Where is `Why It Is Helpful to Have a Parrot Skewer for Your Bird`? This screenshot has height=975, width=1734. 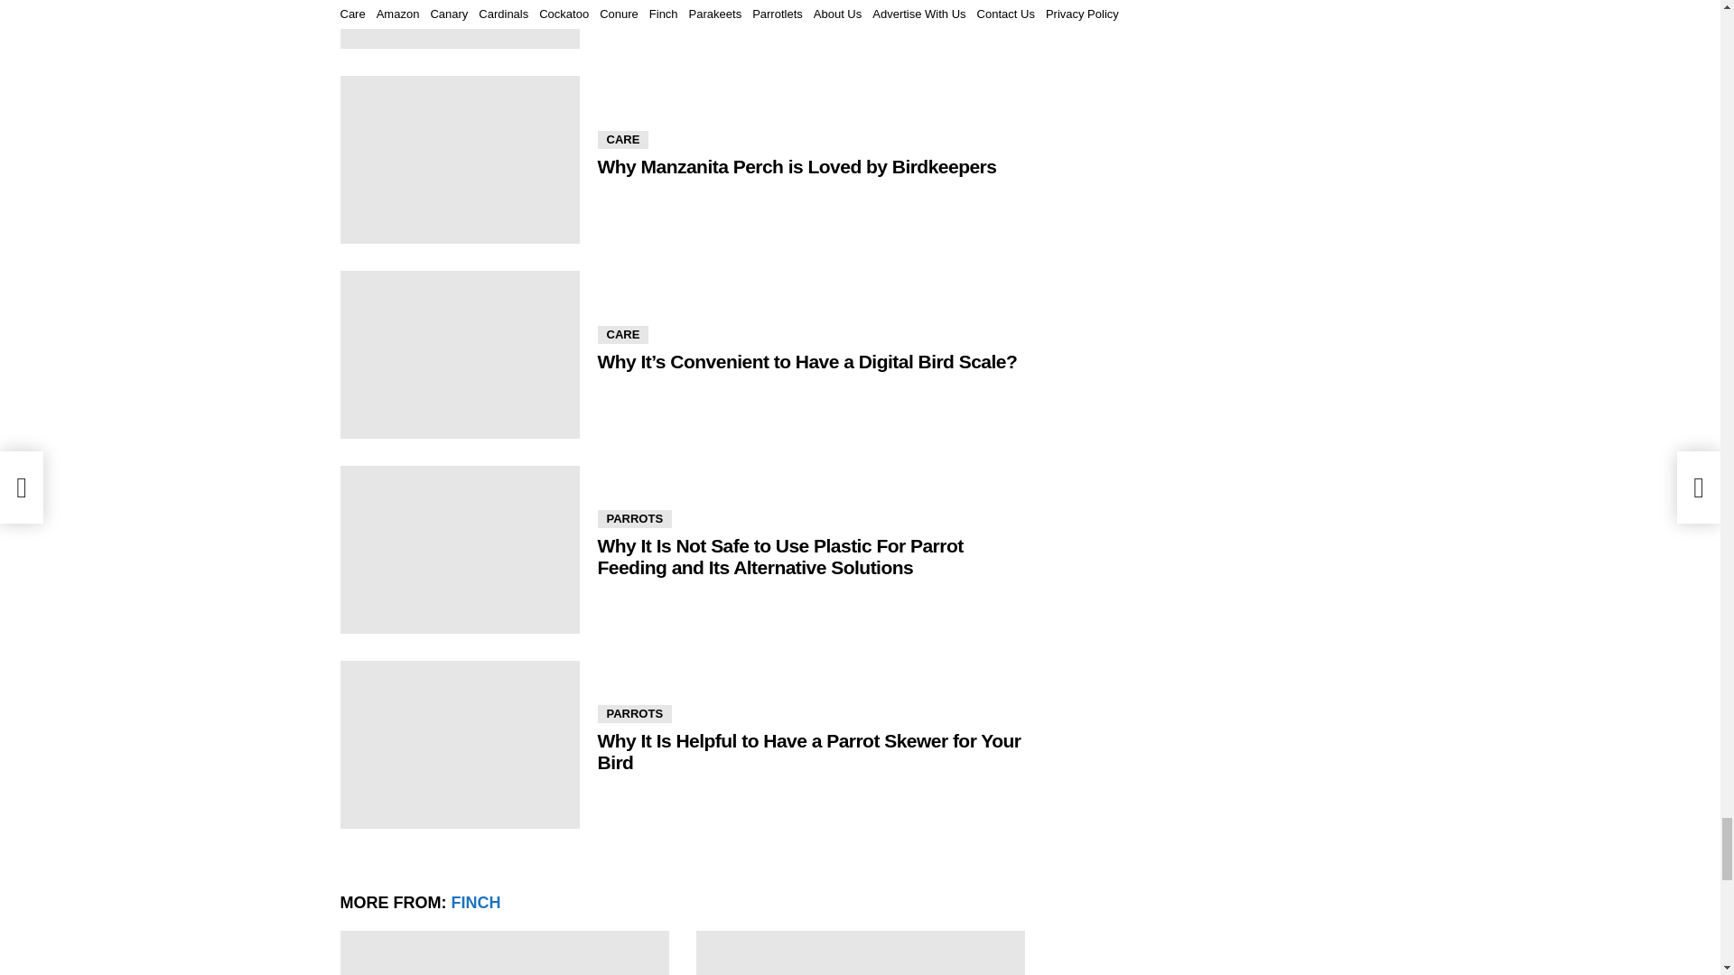 Why It Is Helpful to Have a Parrot Skewer for Your Bird is located at coordinates (459, 745).